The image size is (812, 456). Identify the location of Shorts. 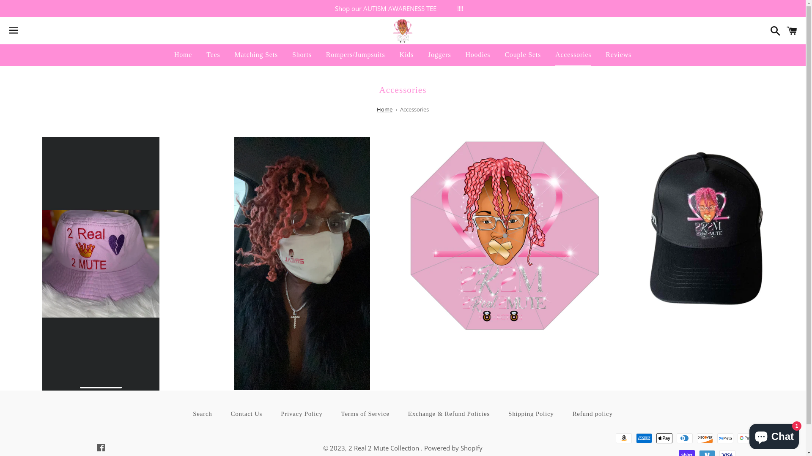
(302, 55).